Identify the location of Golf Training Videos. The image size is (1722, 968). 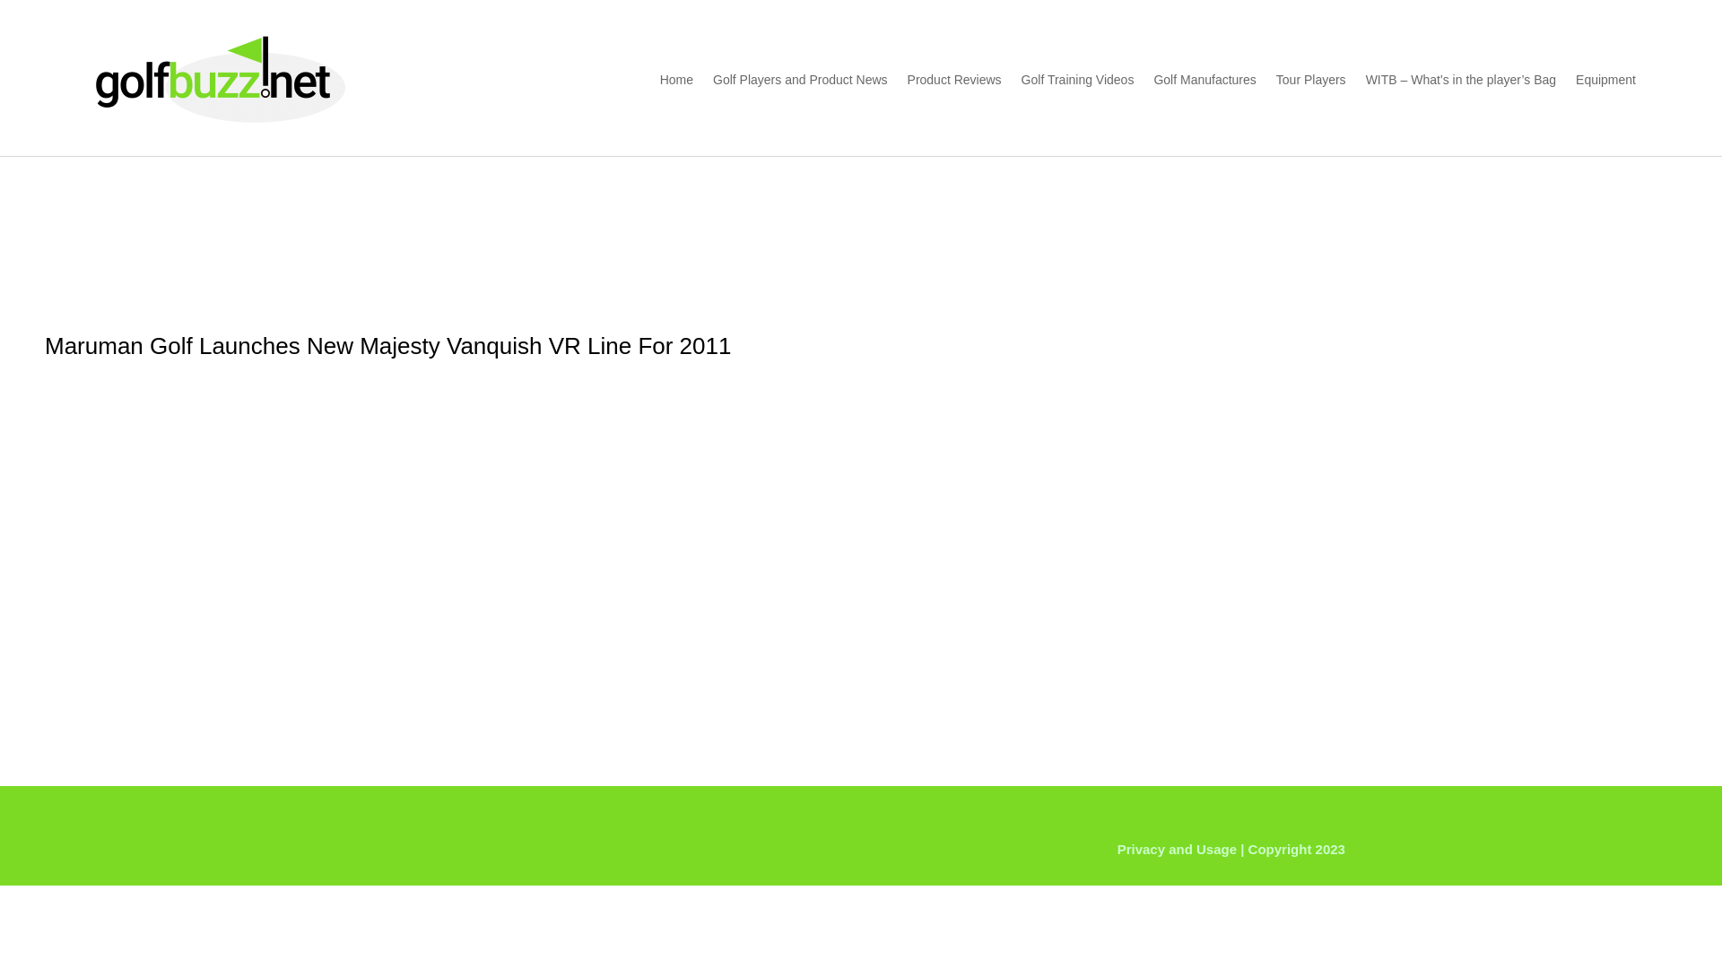
(1078, 79).